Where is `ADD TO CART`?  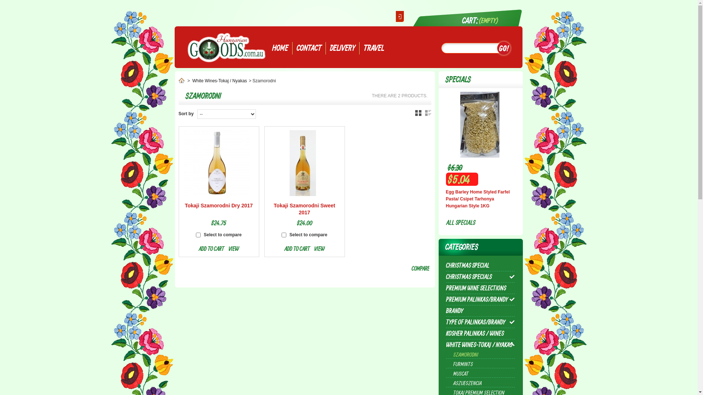 ADD TO CART is located at coordinates (297, 249).